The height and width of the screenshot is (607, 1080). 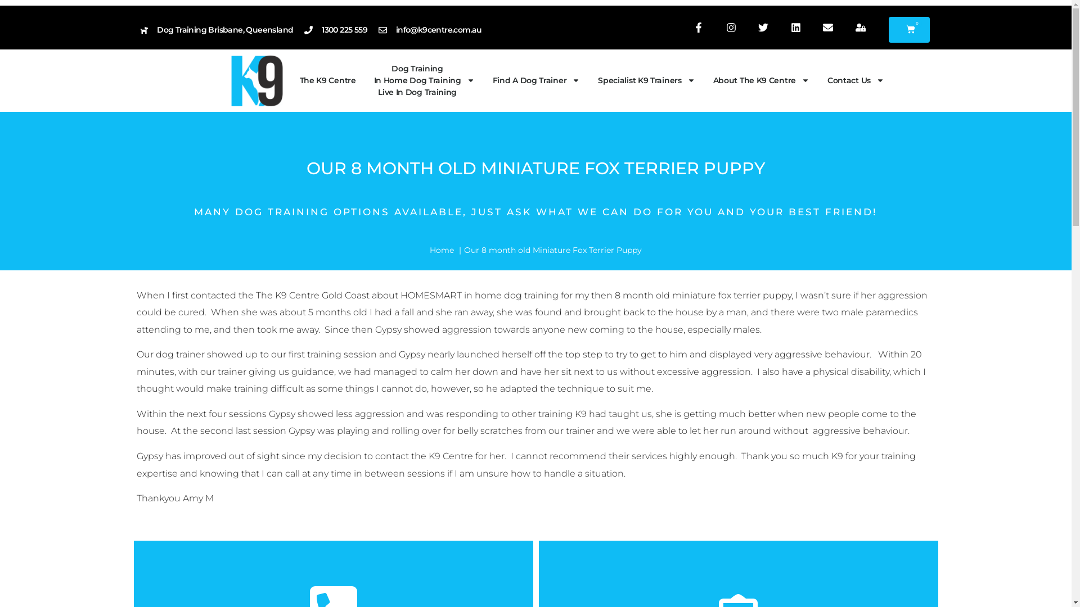 I want to click on Find A Dog Trainer, so click(x=537, y=80).